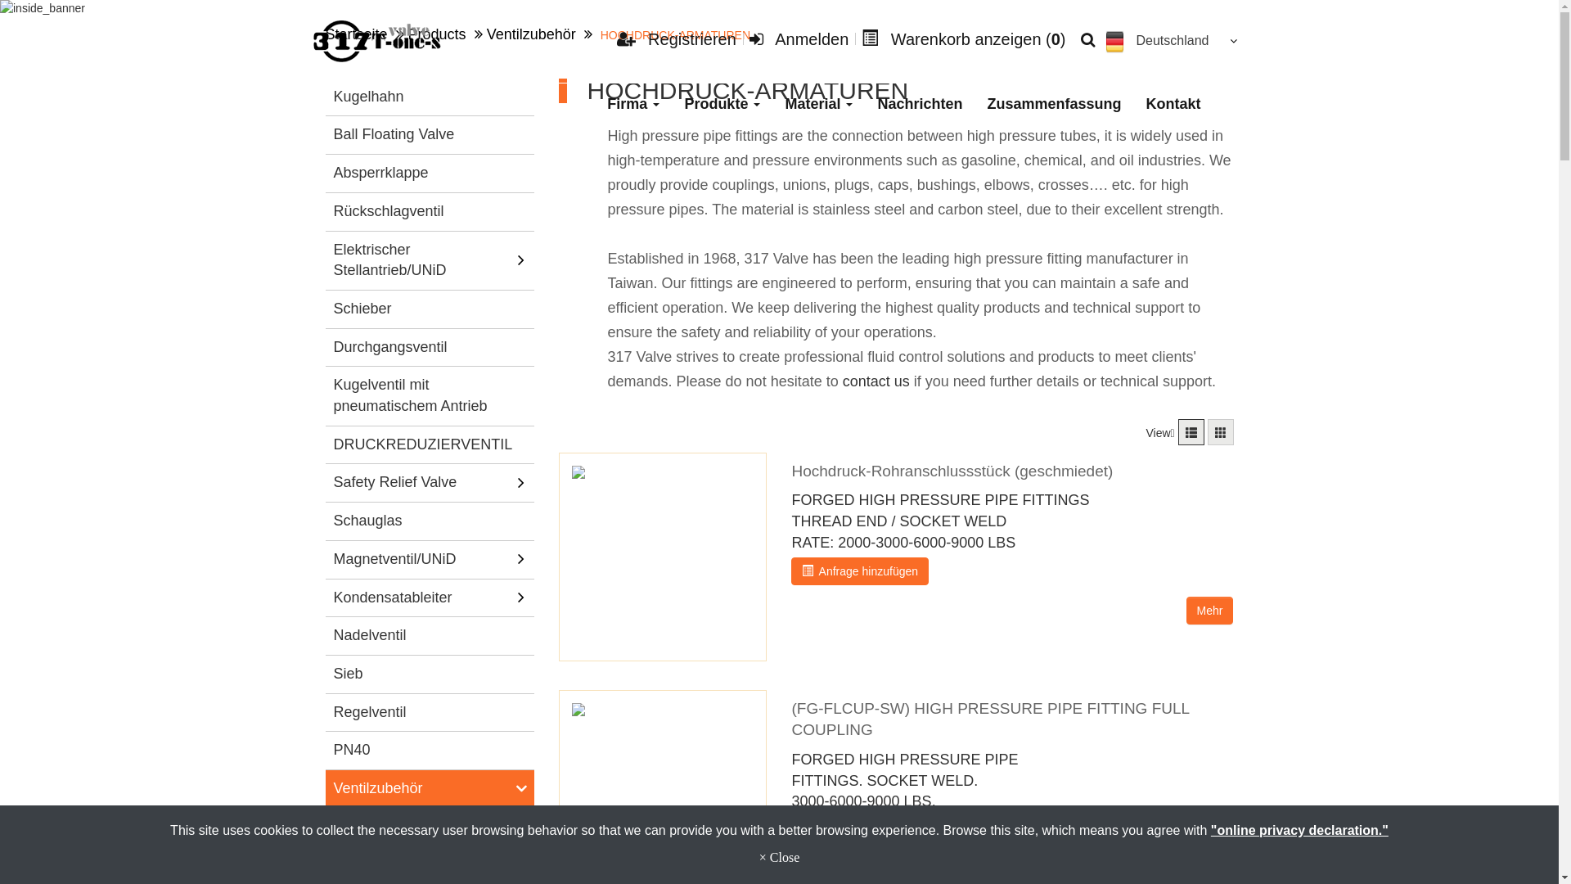  What do you see at coordinates (633, 104) in the screenshot?
I see `Firma` at bounding box center [633, 104].